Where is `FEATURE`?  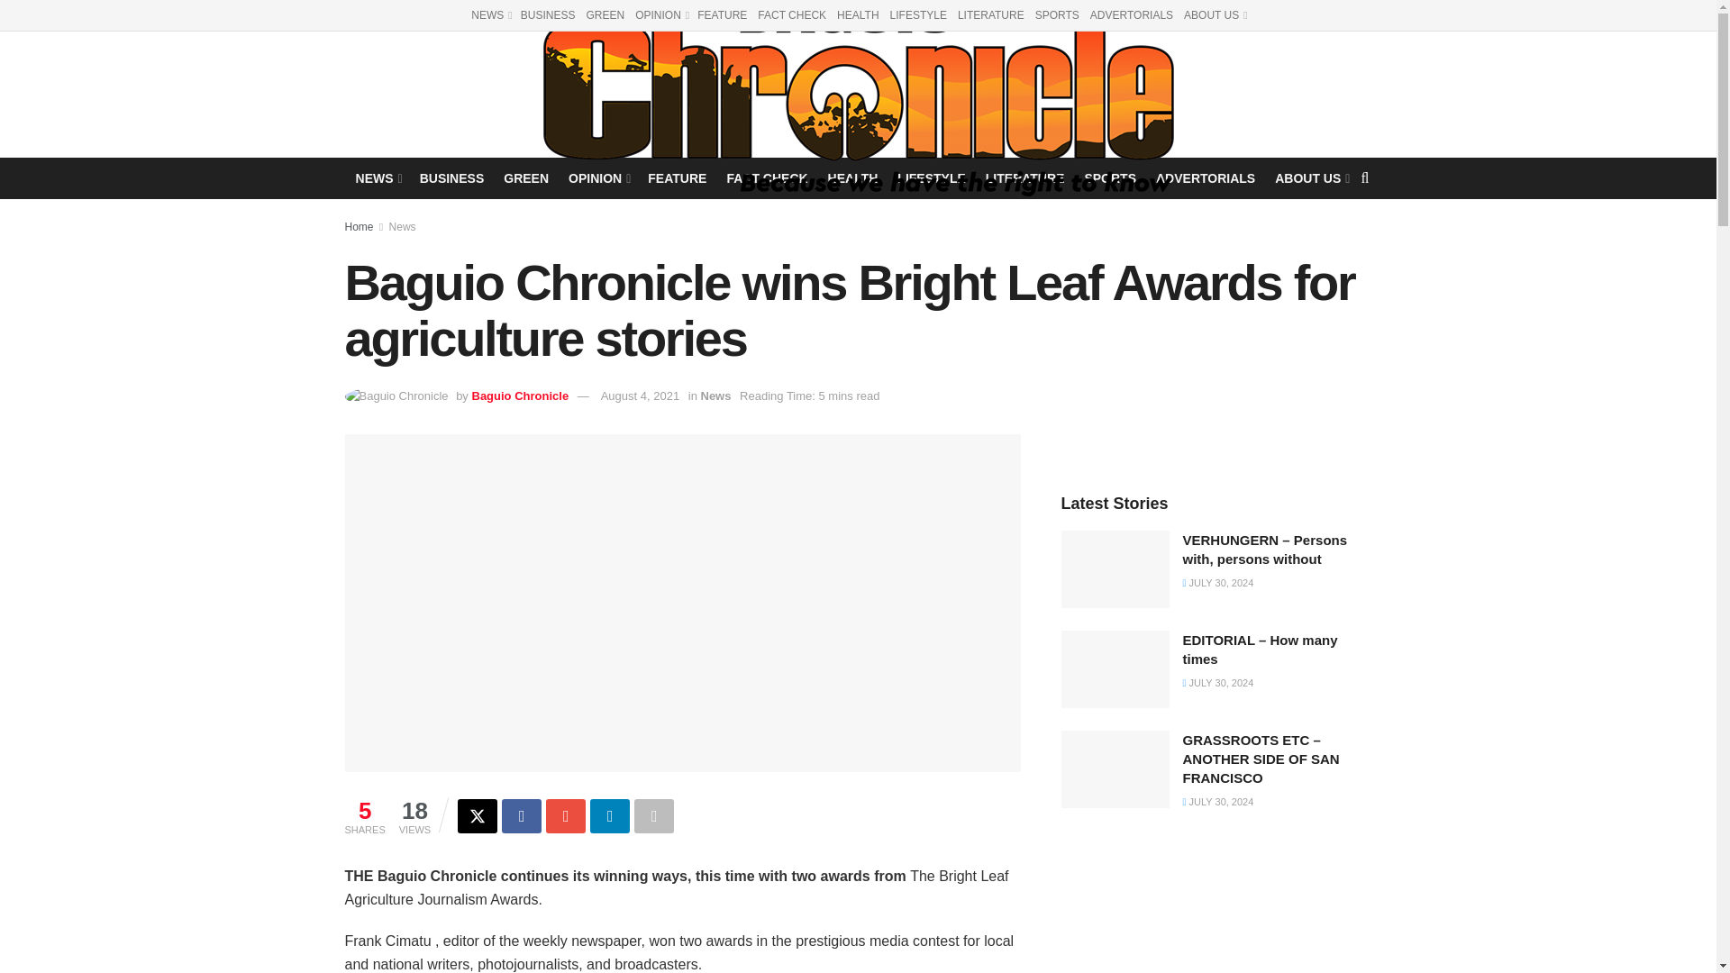 FEATURE is located at coordinates (676, 177).